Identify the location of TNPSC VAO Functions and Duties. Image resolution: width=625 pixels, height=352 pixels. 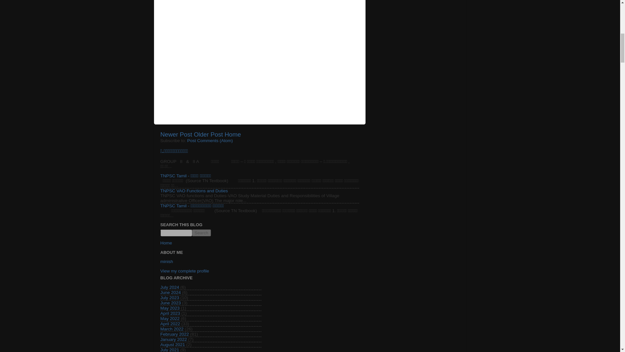
(194, 190).